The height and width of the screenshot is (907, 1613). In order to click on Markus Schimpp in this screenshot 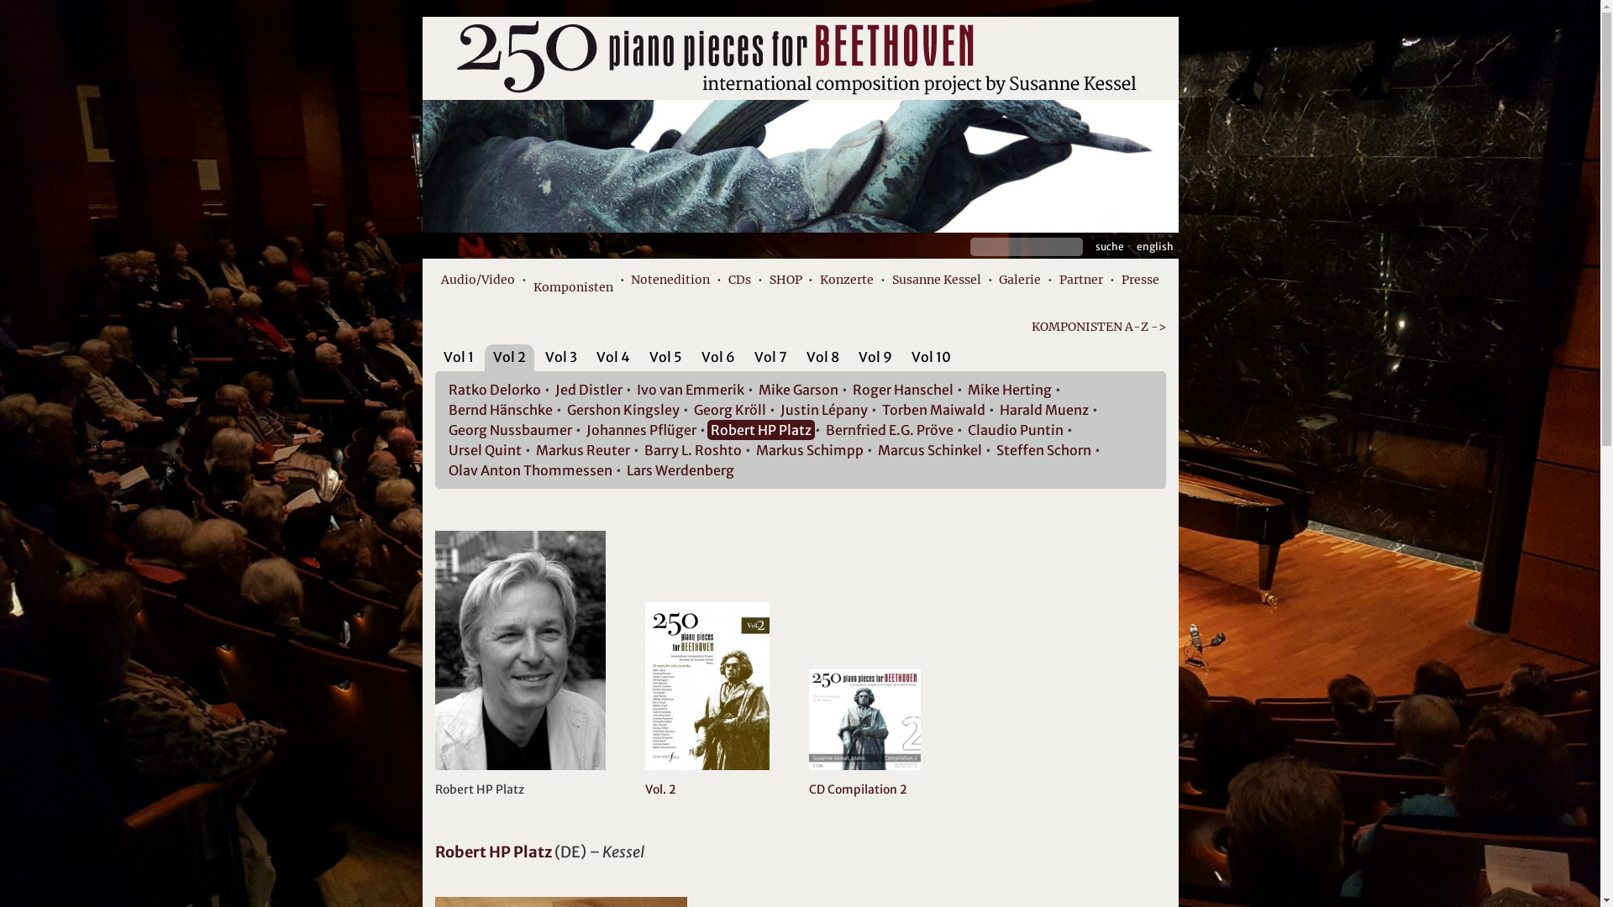, I will do `click(810, 450)`.